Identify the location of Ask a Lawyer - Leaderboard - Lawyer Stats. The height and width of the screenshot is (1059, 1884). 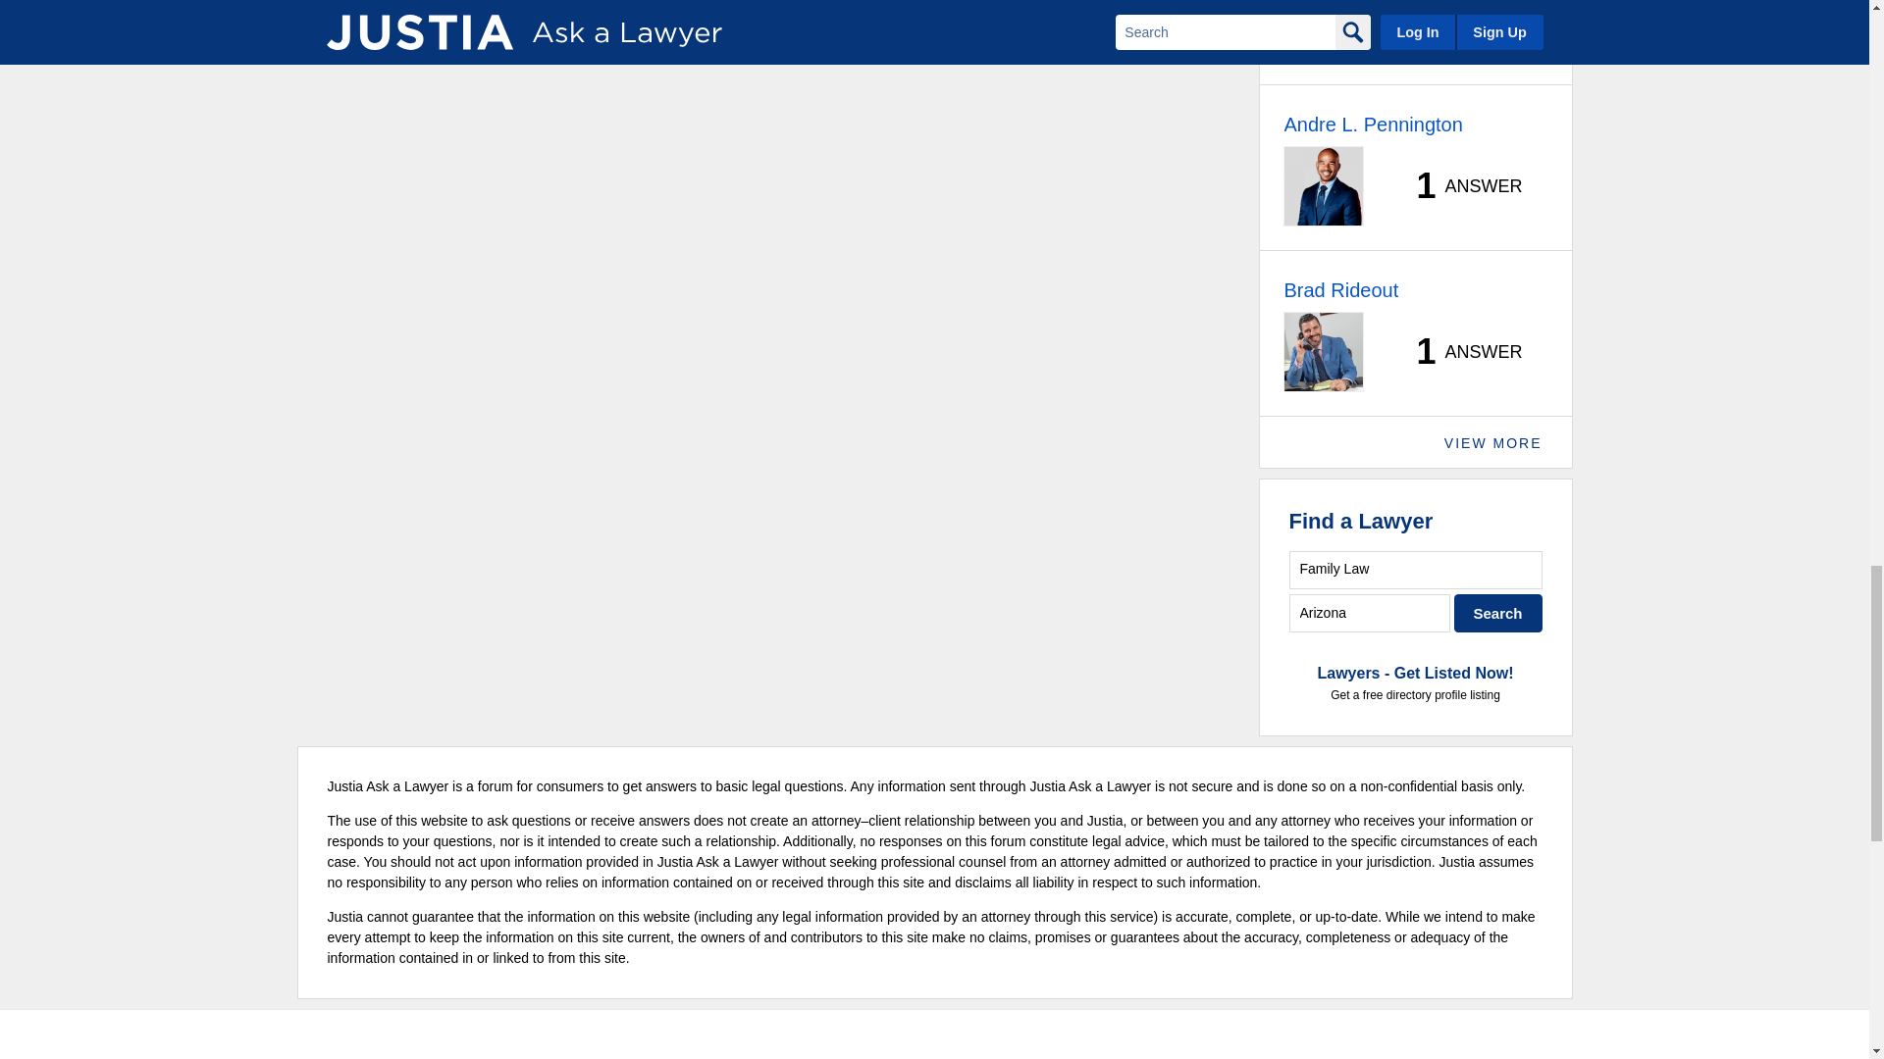
(1458, 20).